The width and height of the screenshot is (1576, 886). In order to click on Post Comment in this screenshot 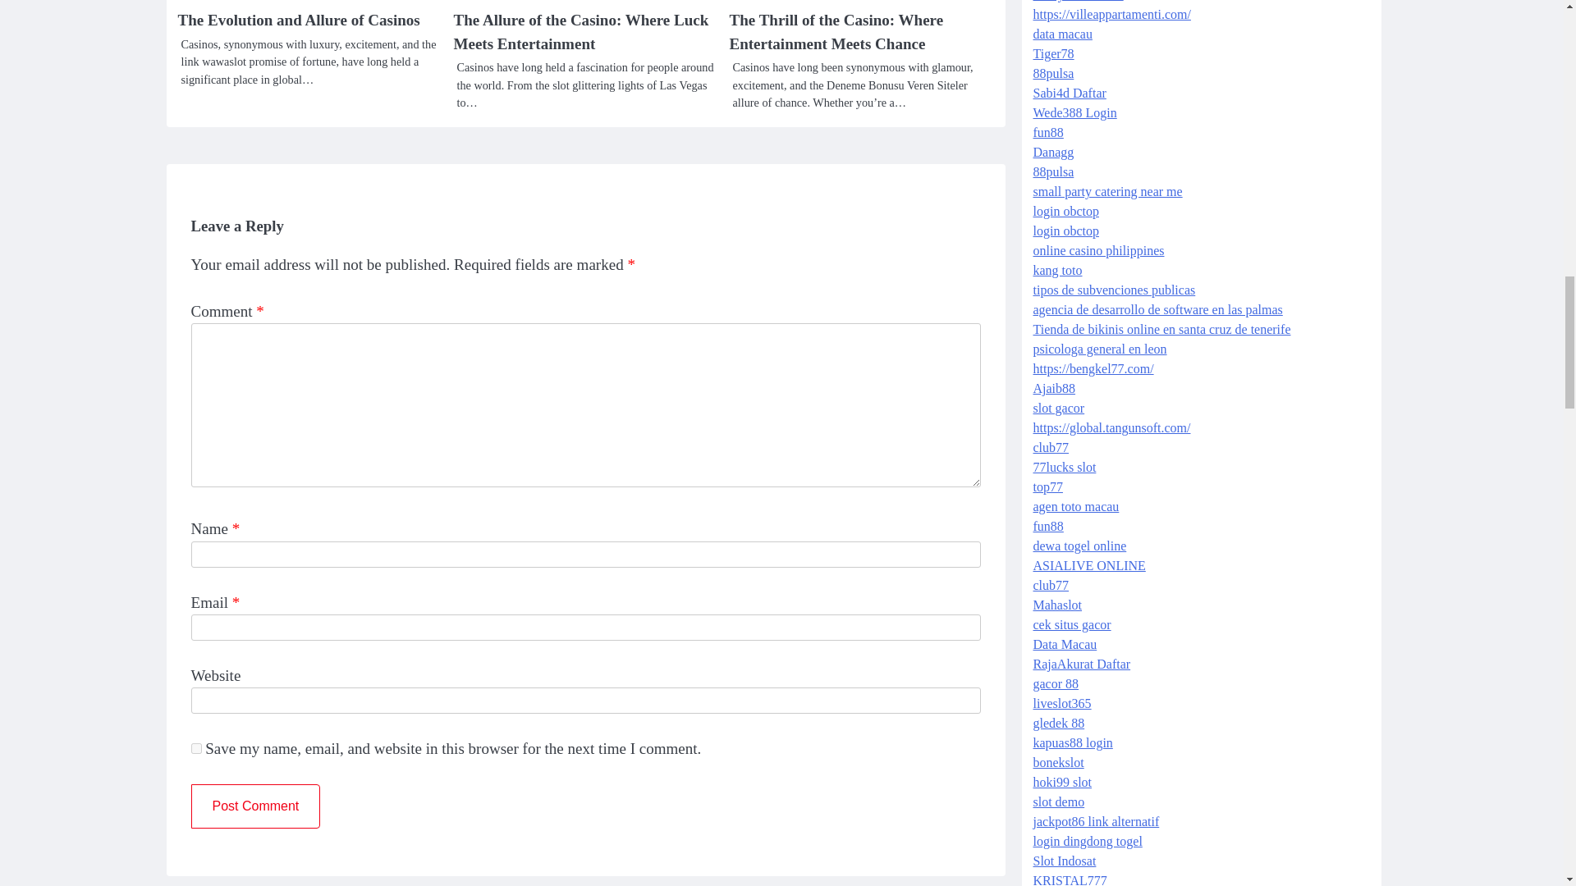, I will do `click(254, 806)`.